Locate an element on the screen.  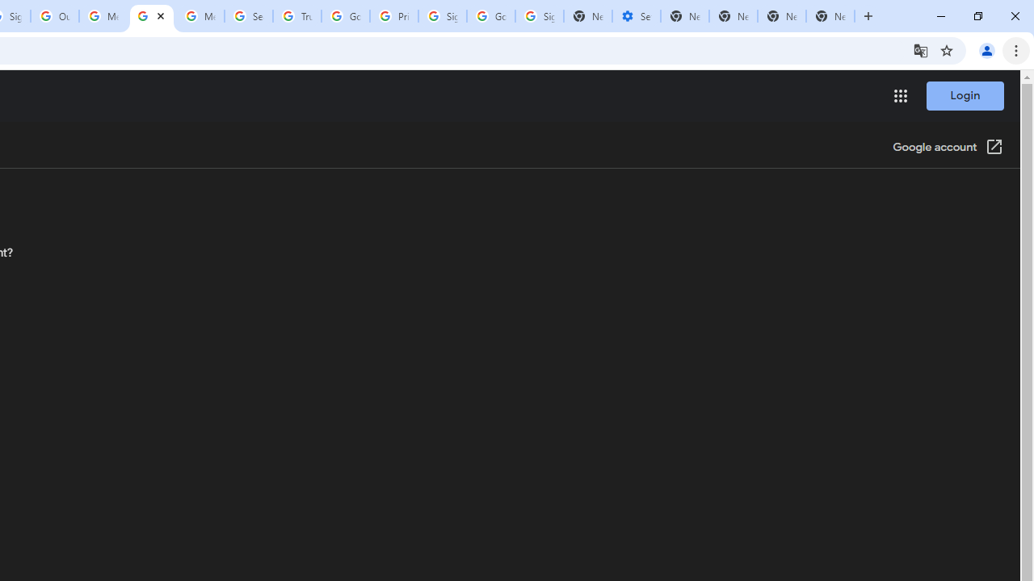
New Tab is located at coordinates (830, 16).